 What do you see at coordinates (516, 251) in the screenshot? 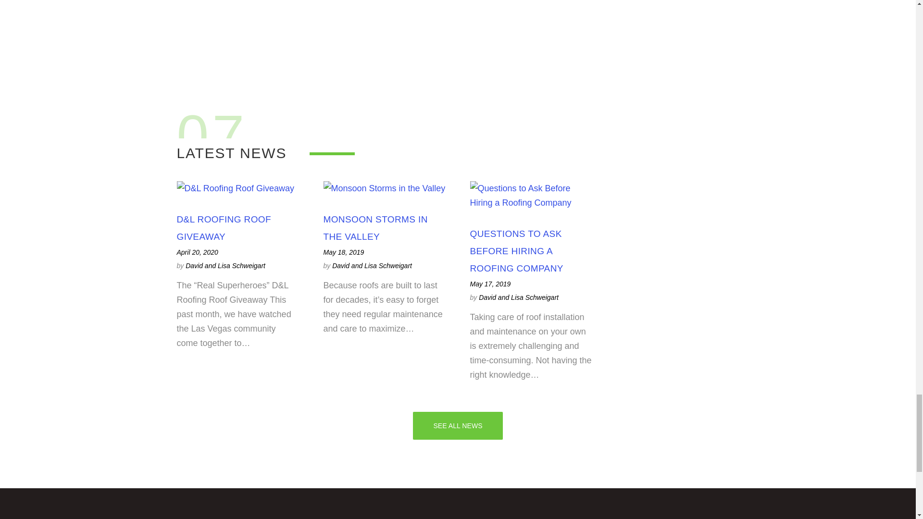
I see `Questions to Ask Before Hiring a Roofing Company` at bounding box center [516, 251].